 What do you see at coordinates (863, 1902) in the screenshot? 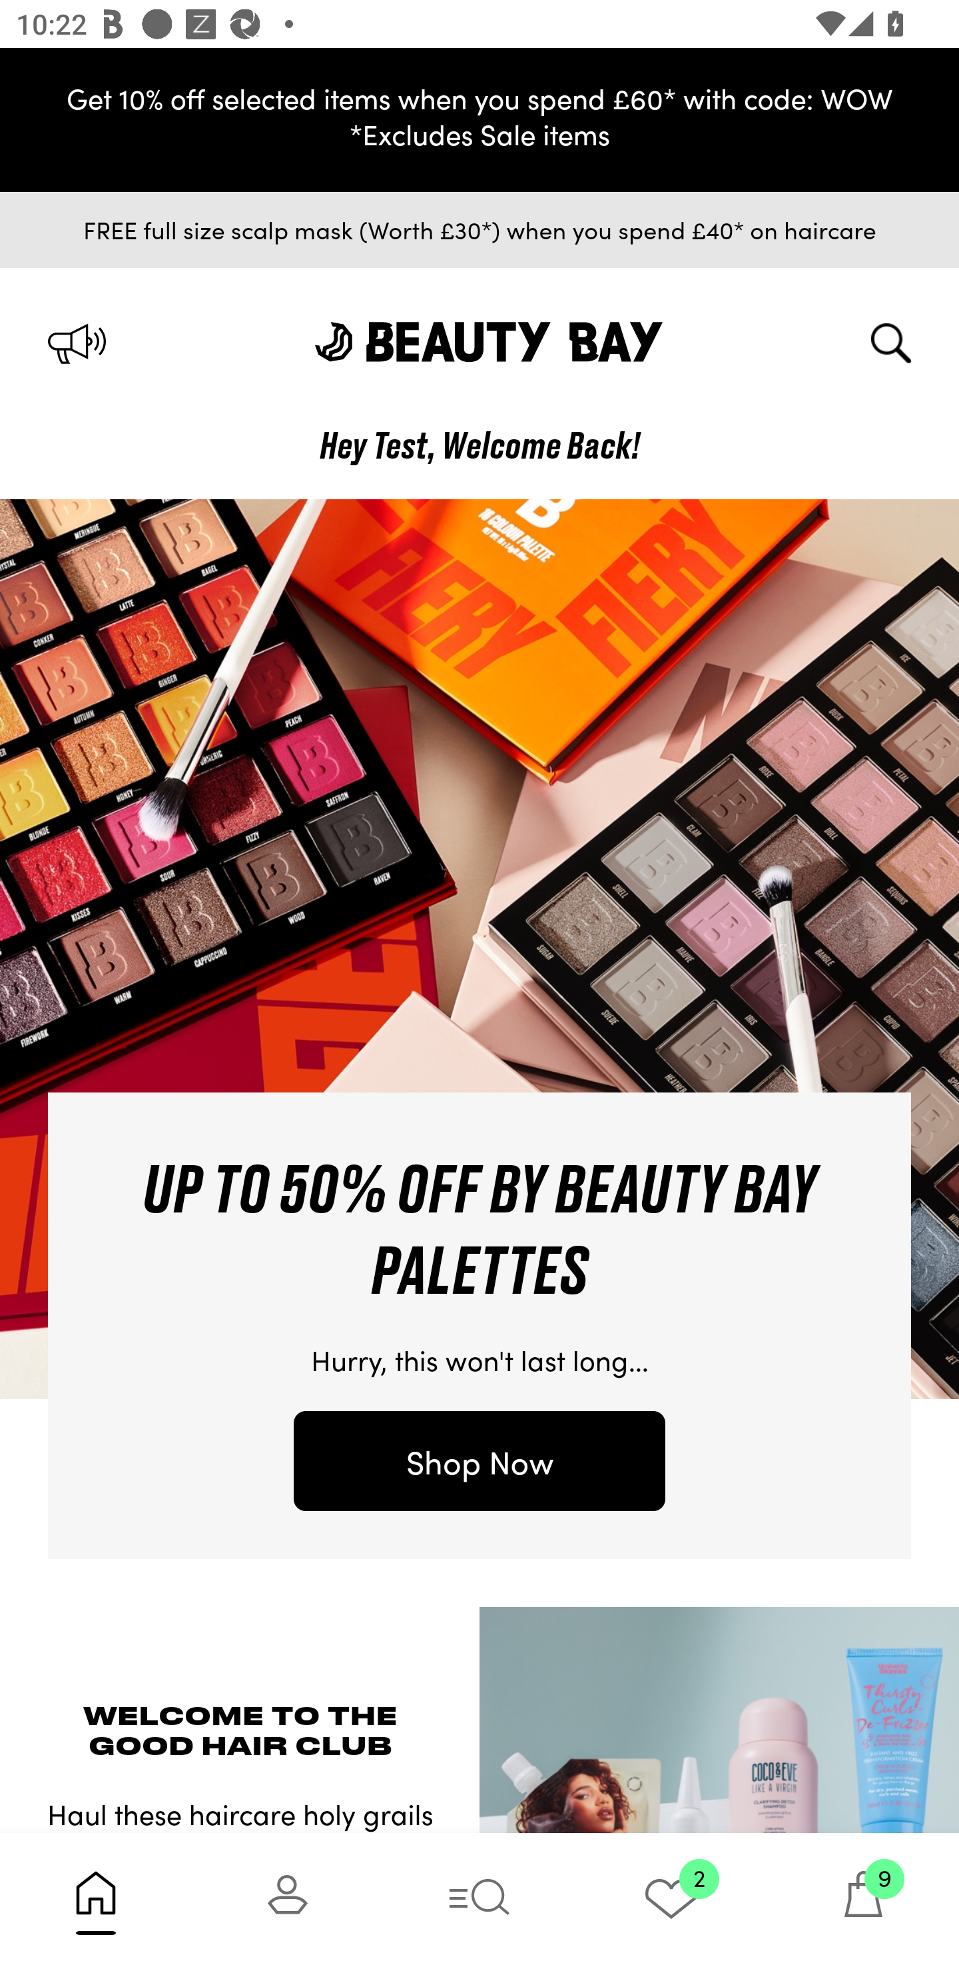
I see `9` at bounding box center [863, 1902].